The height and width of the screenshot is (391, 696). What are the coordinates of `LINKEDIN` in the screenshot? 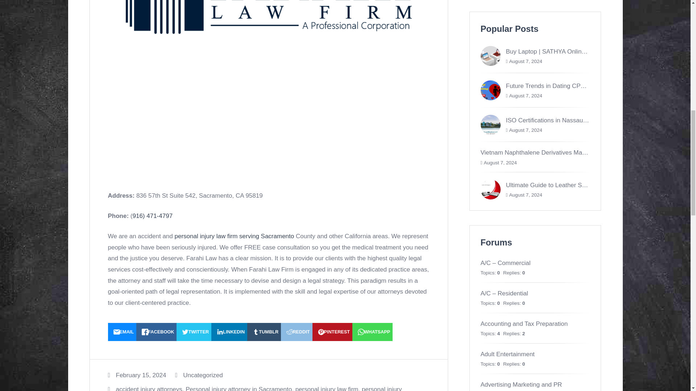 It's located at (229, 332).